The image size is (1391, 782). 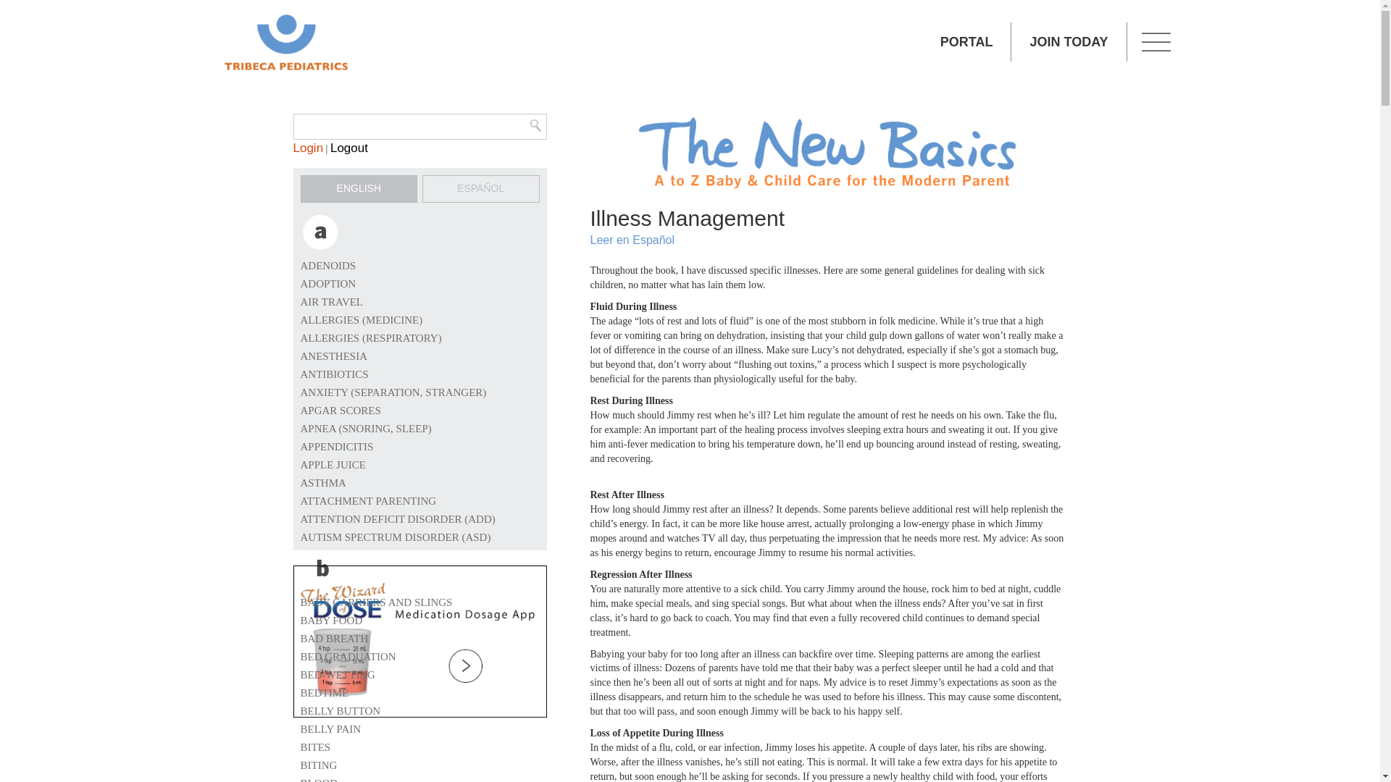 I want to click on ENGLISH, so click(x=359, y=188).